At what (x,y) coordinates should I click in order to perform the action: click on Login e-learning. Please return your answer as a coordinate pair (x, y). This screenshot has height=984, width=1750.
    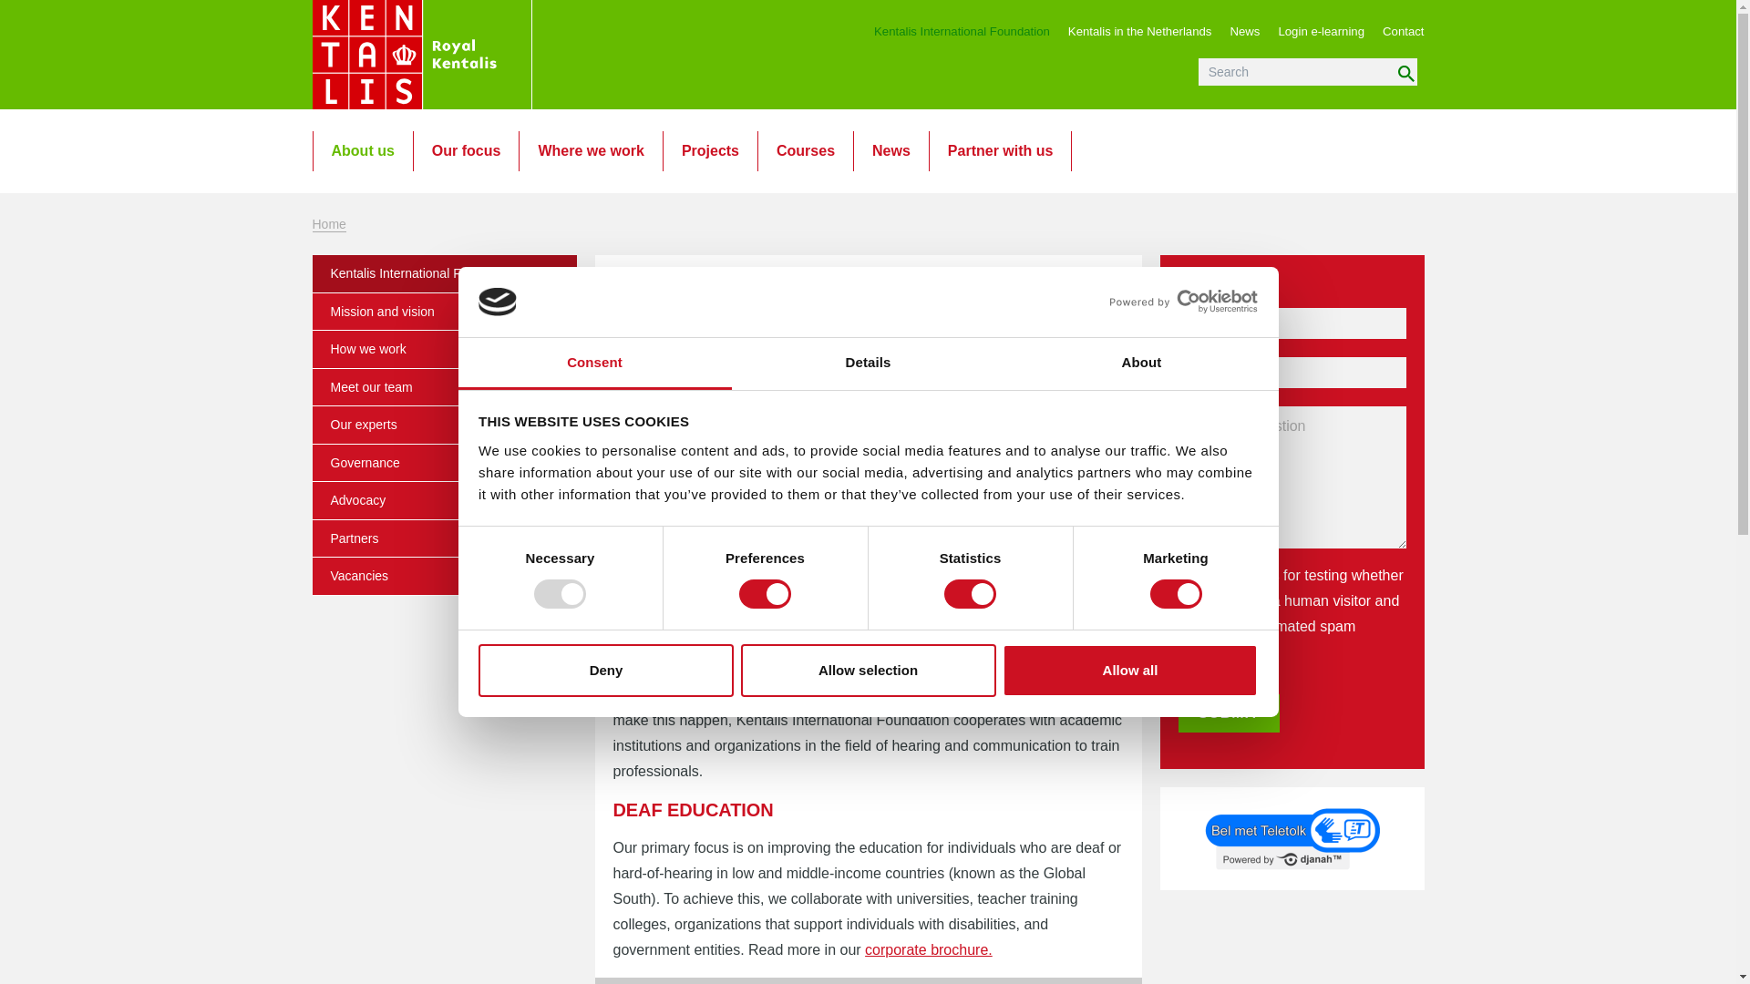
    Looking at the image, I should click on (1321, 31).